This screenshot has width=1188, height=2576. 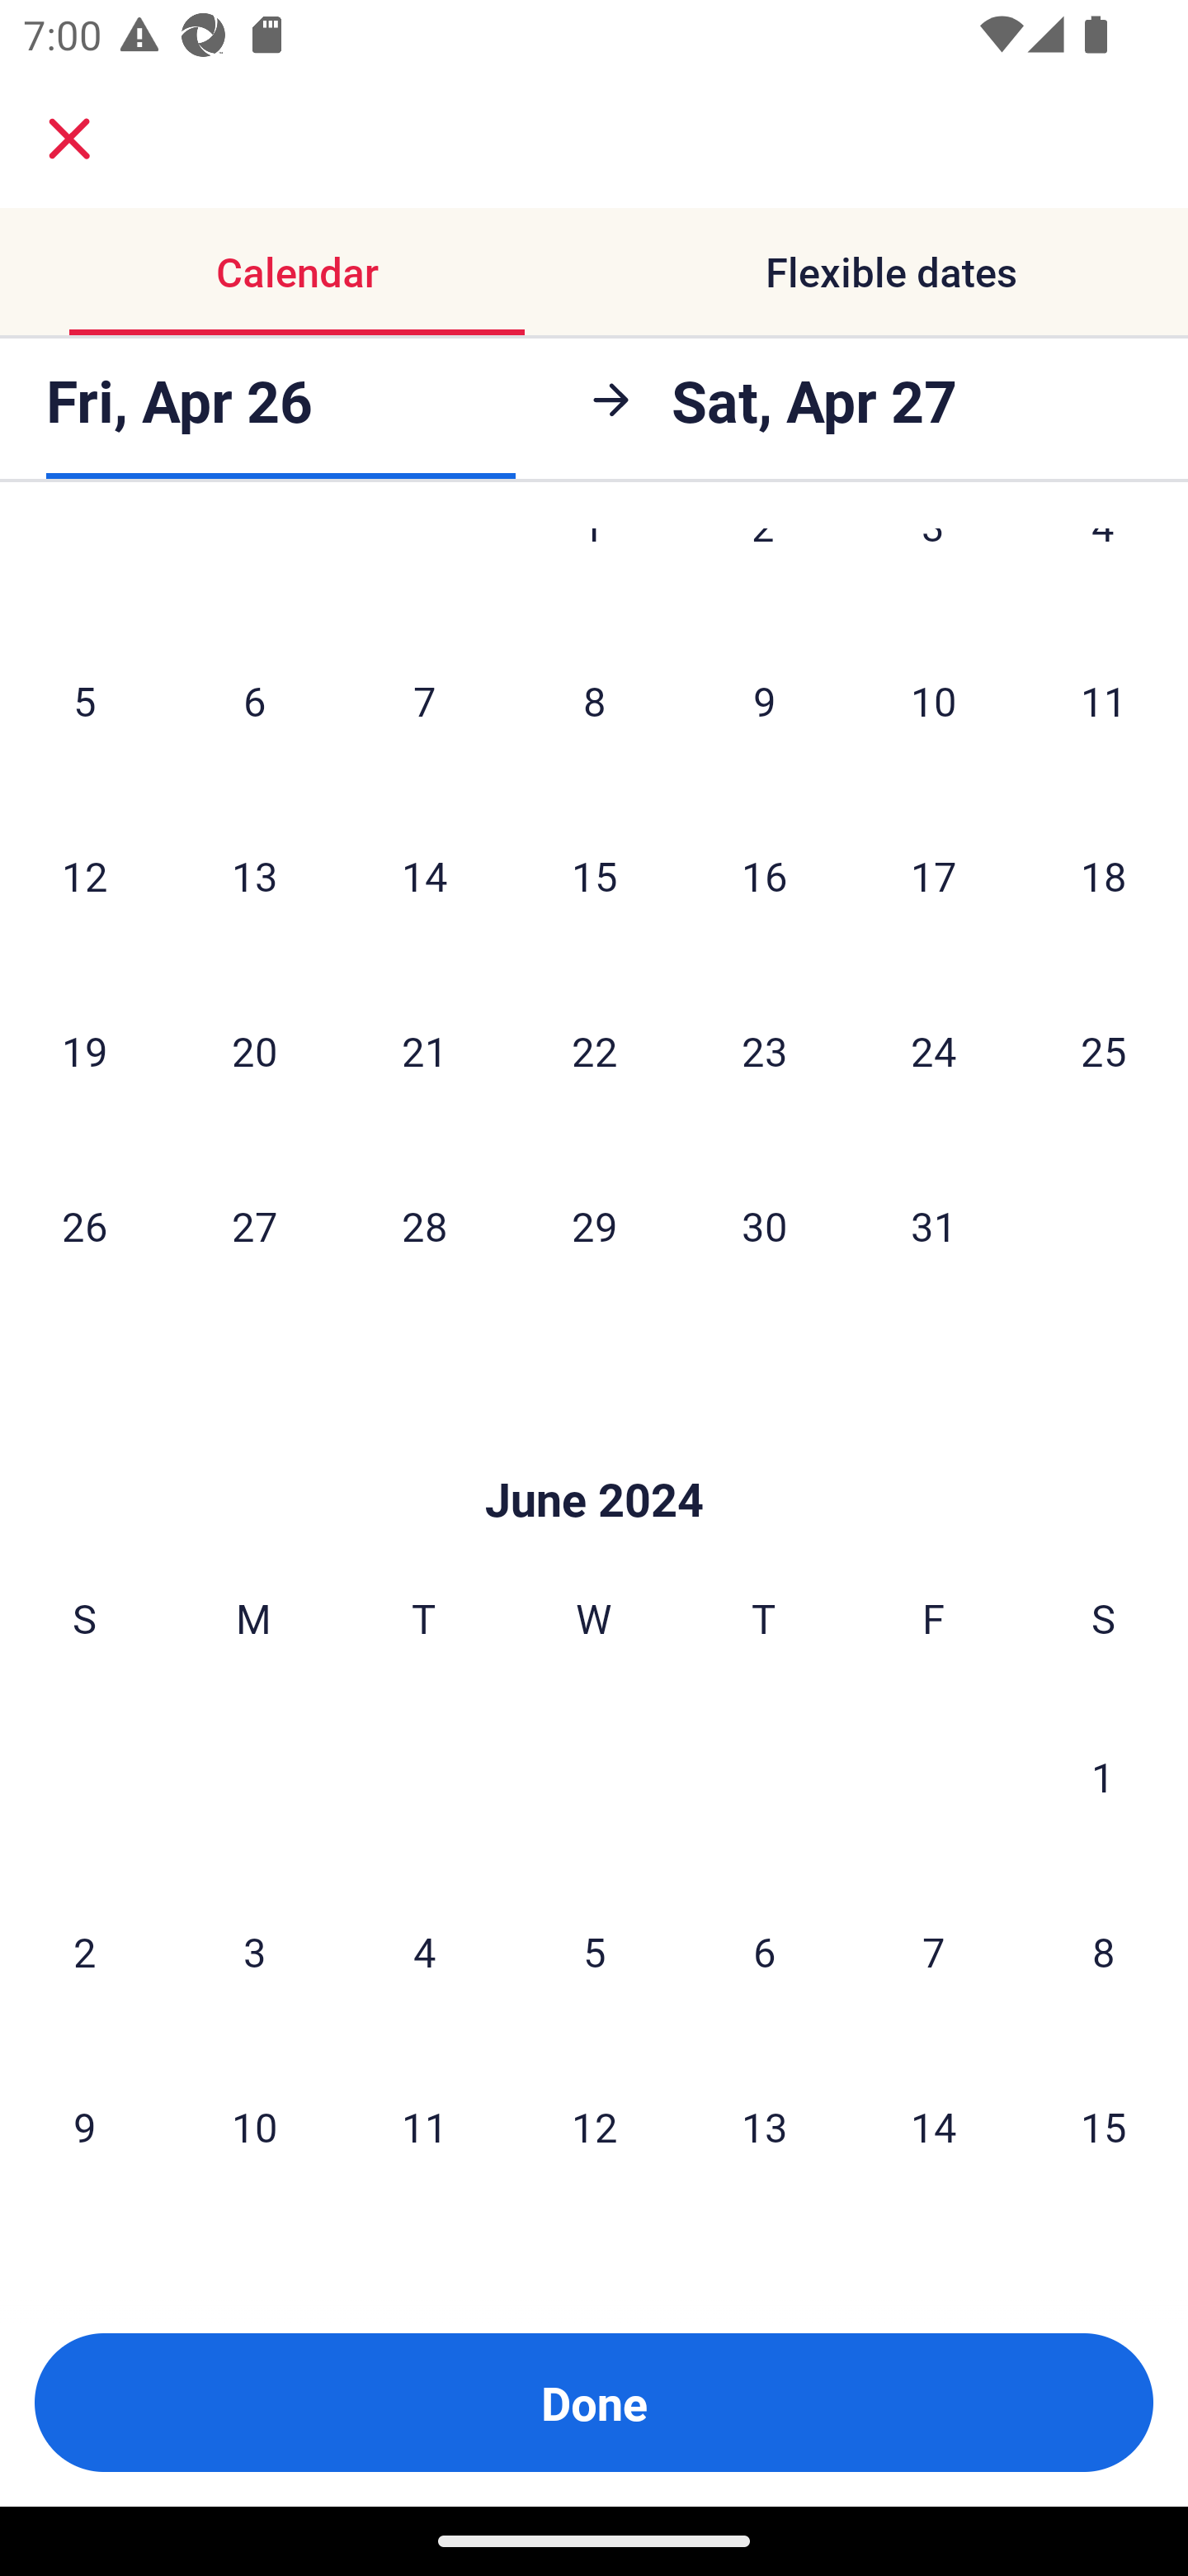 What do you see at coordinates (254, 2126) in the screenshot?
I see `10 Monday, June 10, 2024` at bounding box center [254, 2126].